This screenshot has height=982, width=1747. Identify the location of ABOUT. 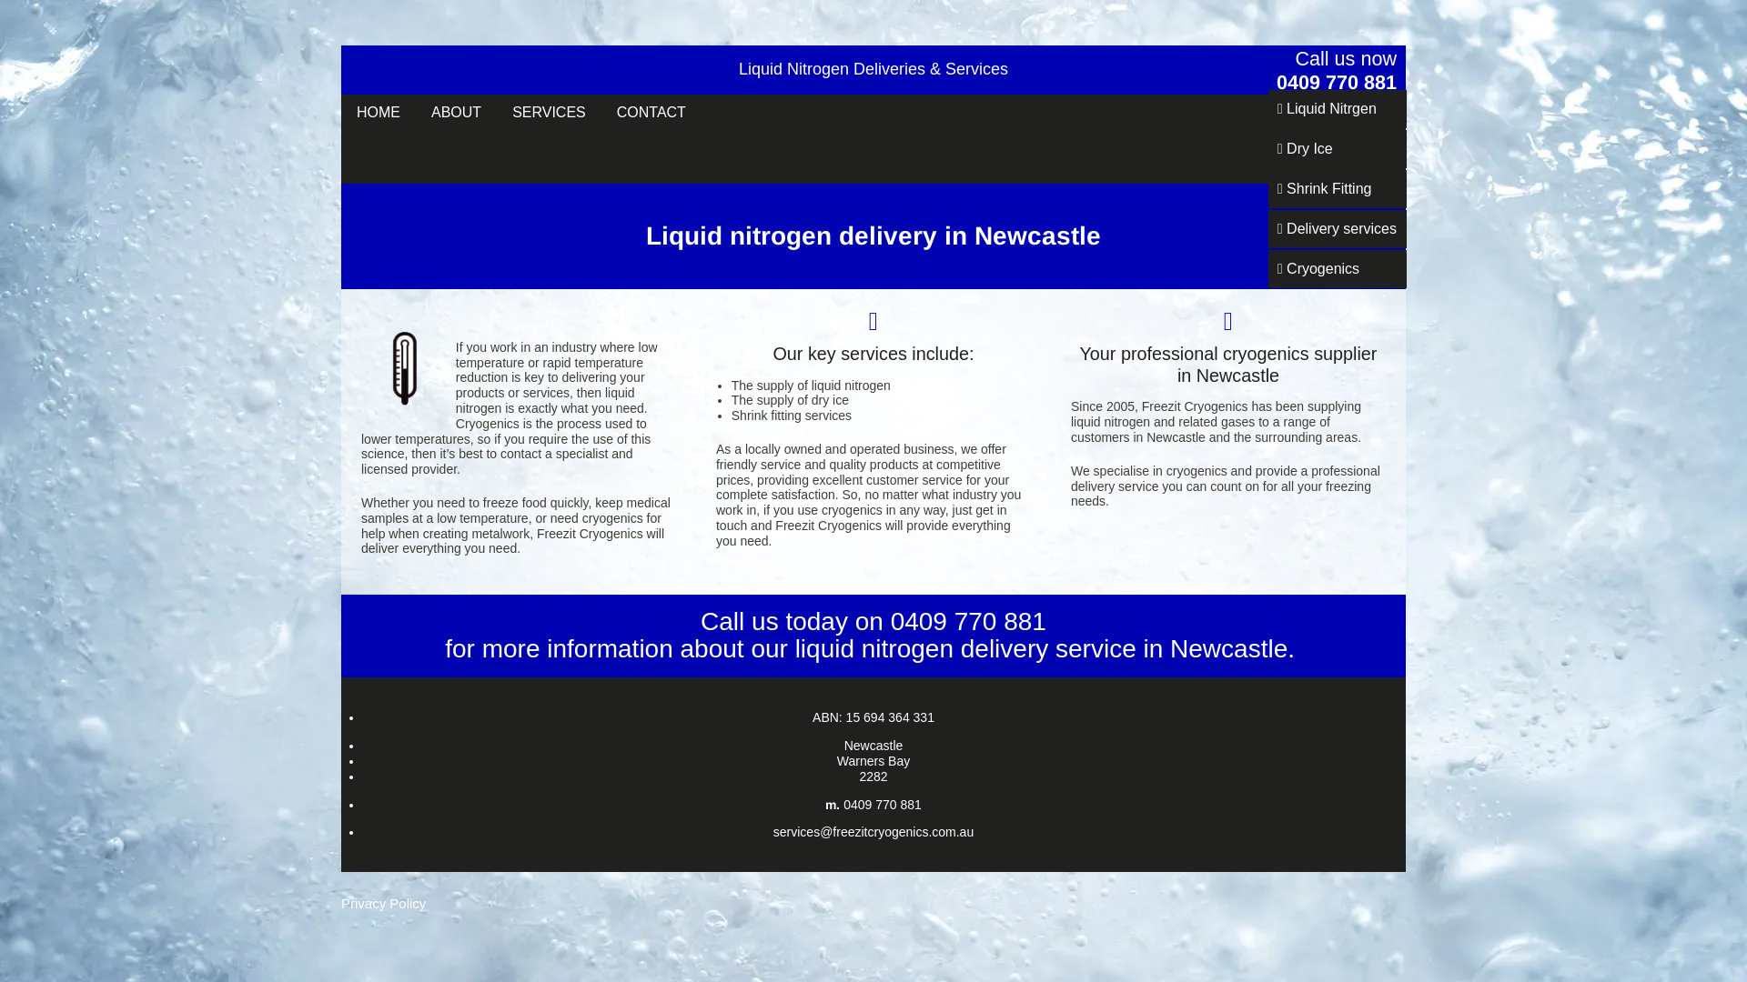
(457, 113).